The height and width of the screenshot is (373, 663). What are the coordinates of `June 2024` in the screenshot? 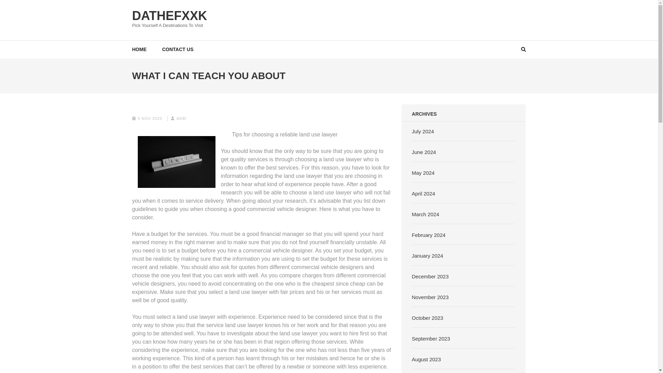 It's located at (424, 152).